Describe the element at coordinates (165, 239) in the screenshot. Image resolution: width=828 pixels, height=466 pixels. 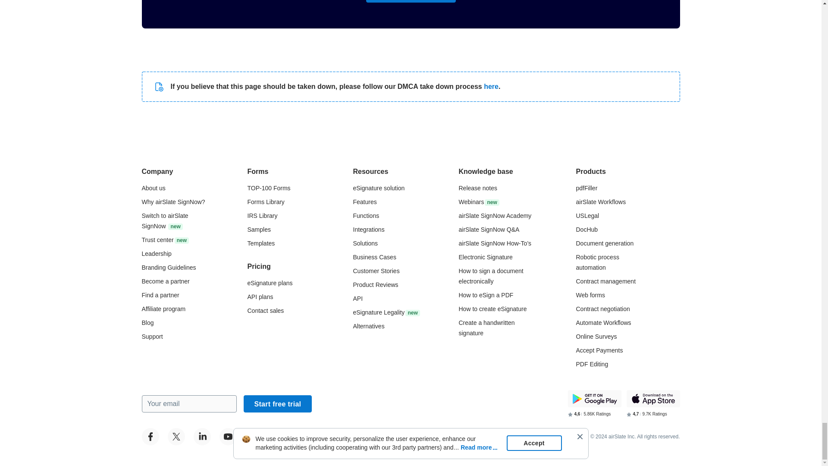
I see `Go to the trust center page` at that location.